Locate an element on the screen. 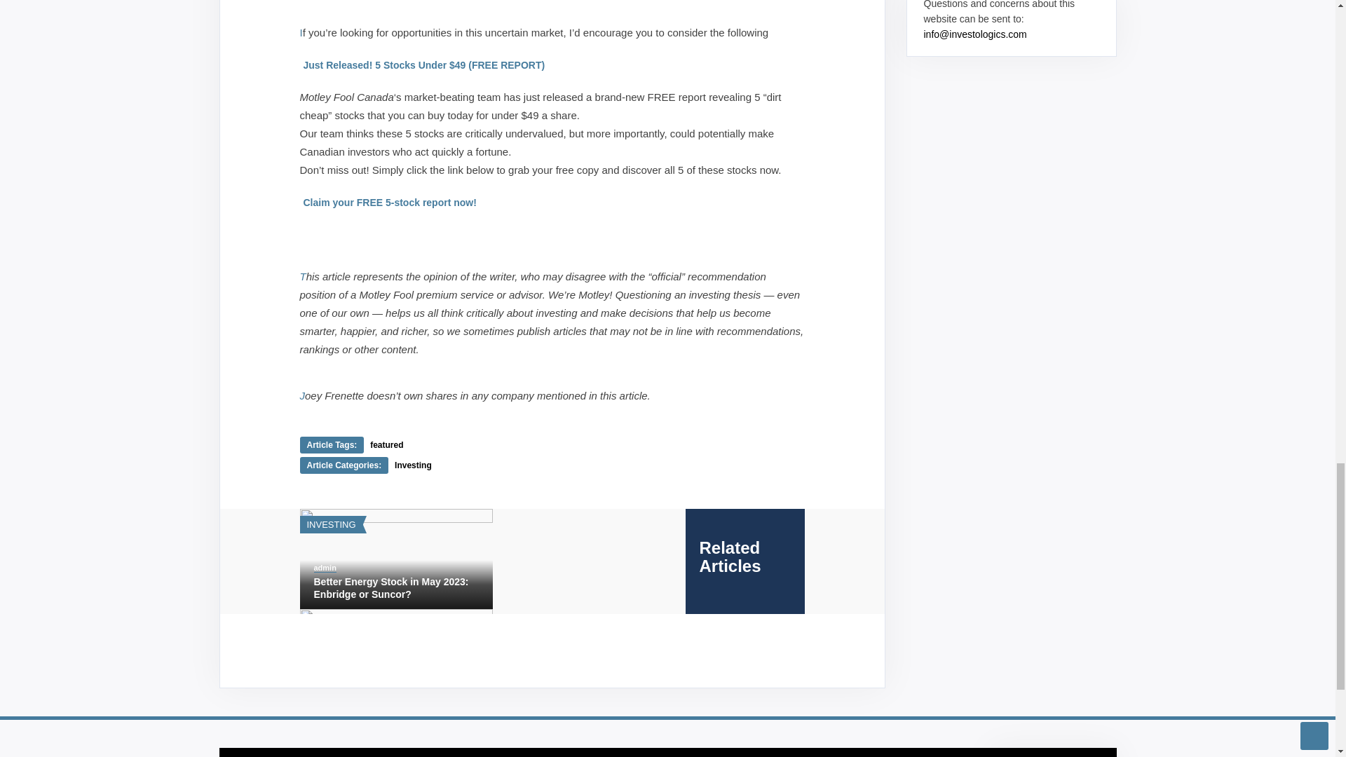 This screenshot has width=1346, height=757. featured is located at coordinates (386, 444).